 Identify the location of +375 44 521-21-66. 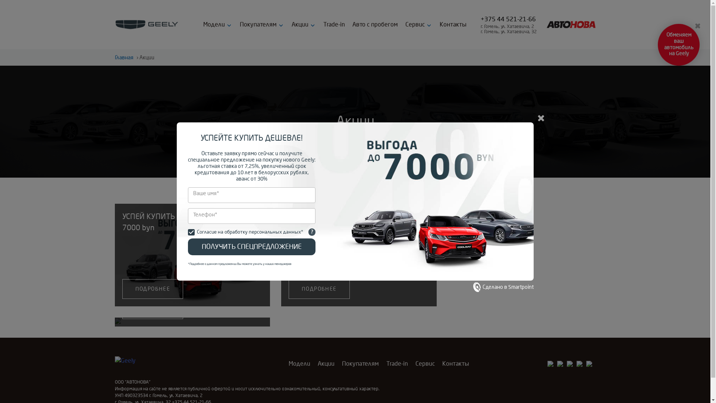
(508, 19).